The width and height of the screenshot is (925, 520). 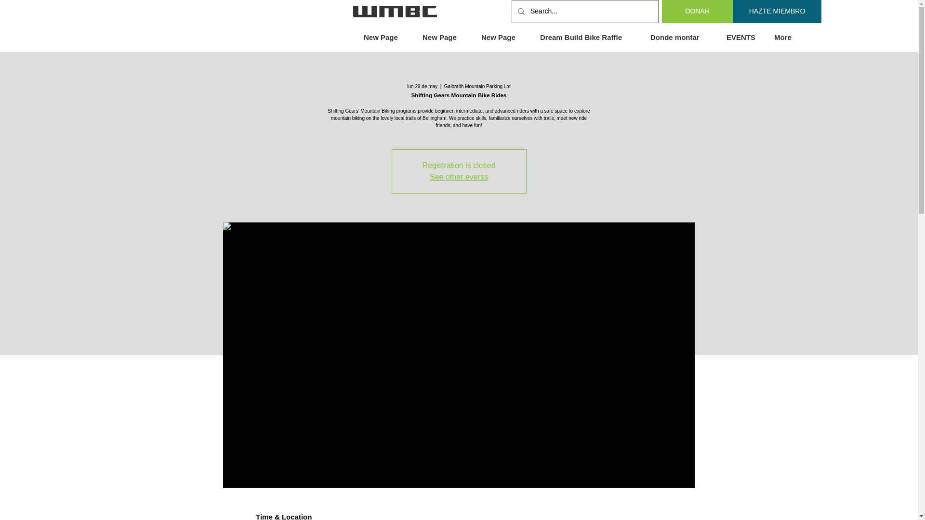 I want to click on New Page, so click(x=444, y=38).